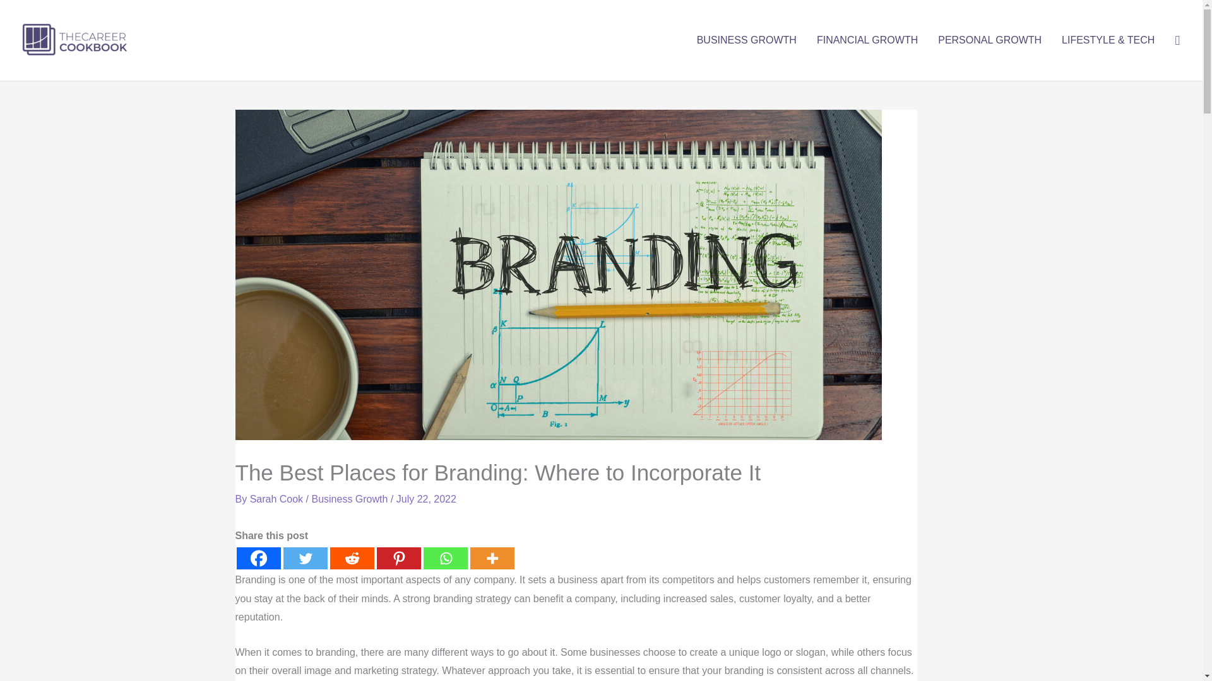 Image resolution: width=1212 pixels, height=681 pixels. Describe the element at coordinates (278, 499) in the screenshot. I see `Sarah Cook` at that location.